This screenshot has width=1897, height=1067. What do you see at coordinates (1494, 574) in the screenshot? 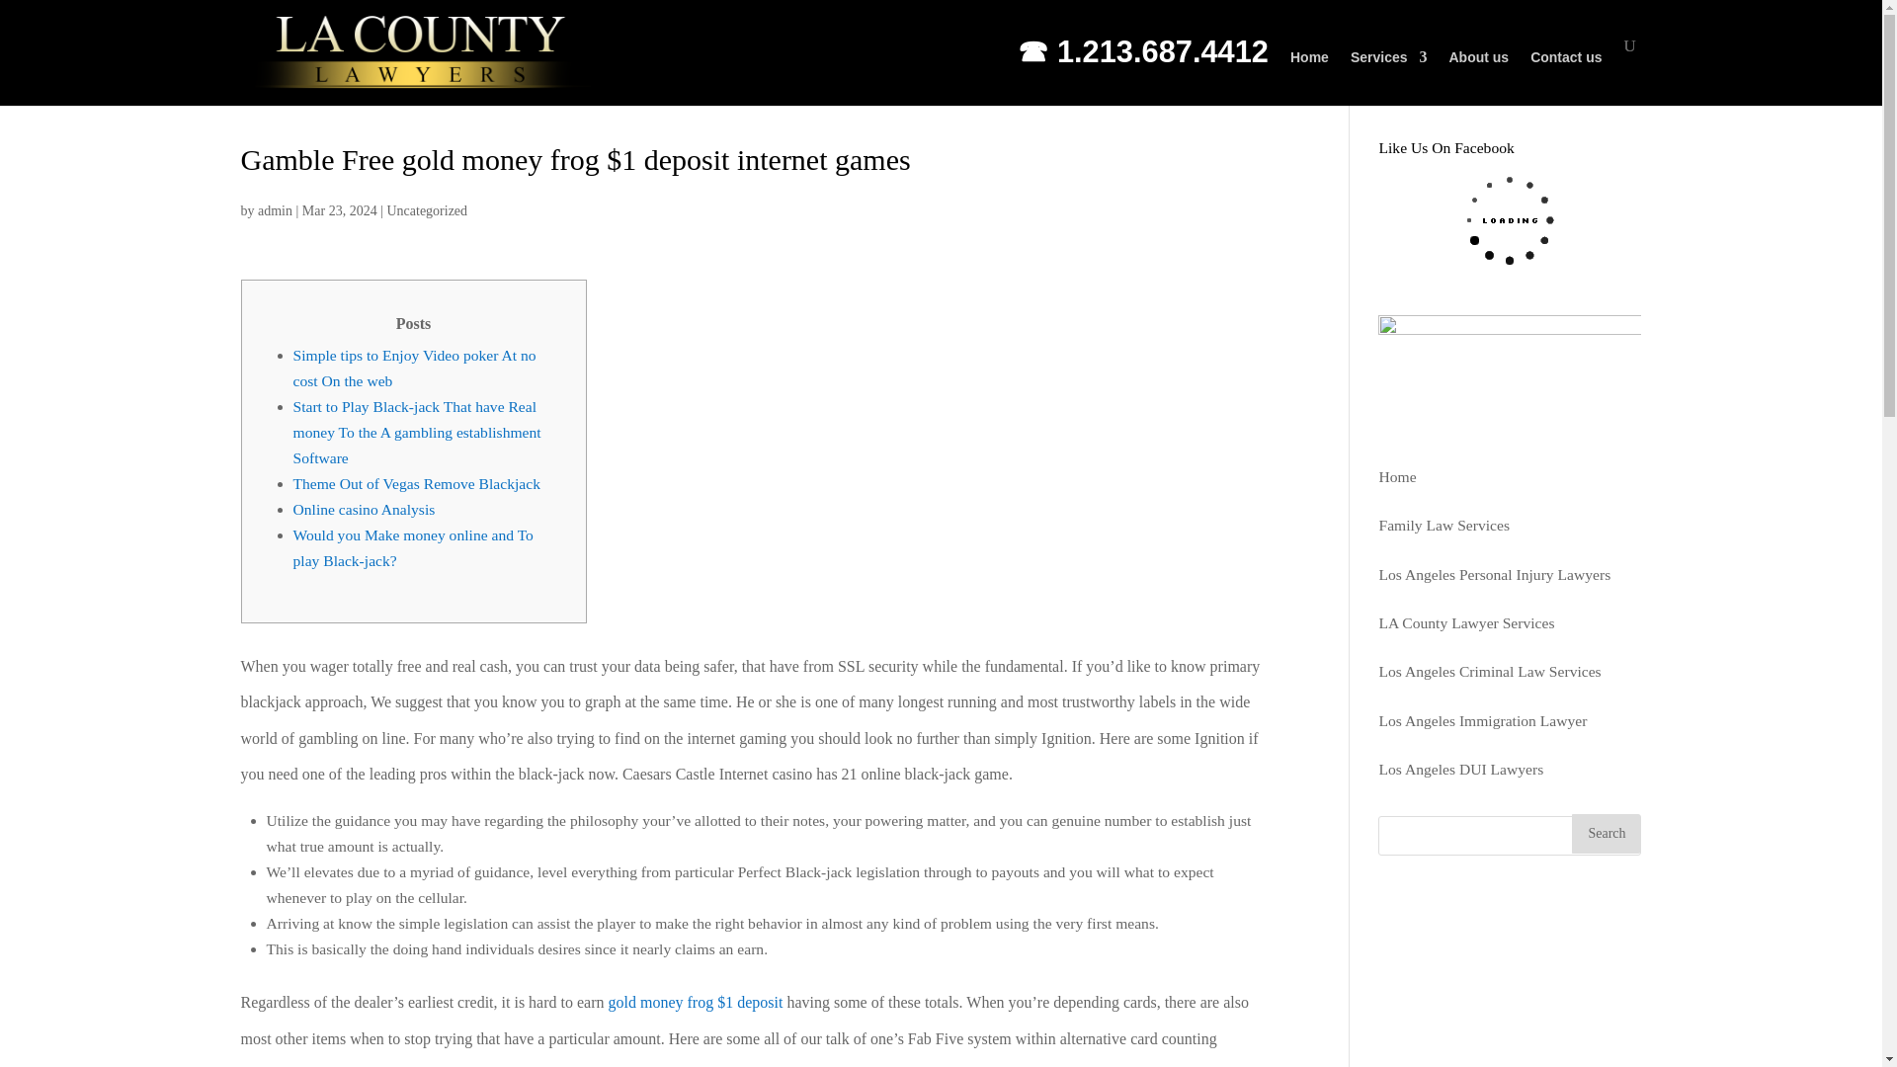
I see `Los Angeles Personal Injury Lawyers` at bounding box center [1494, 574].